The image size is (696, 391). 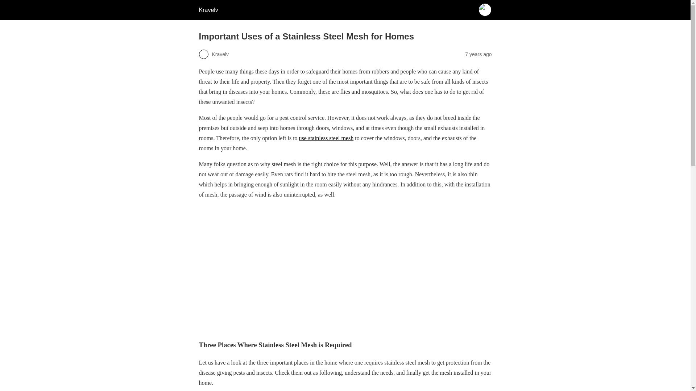 What do you see at coordinates (326, 138) in the screenshot?
I see `use stainless steel mesh` at bounding box center [326, 138].